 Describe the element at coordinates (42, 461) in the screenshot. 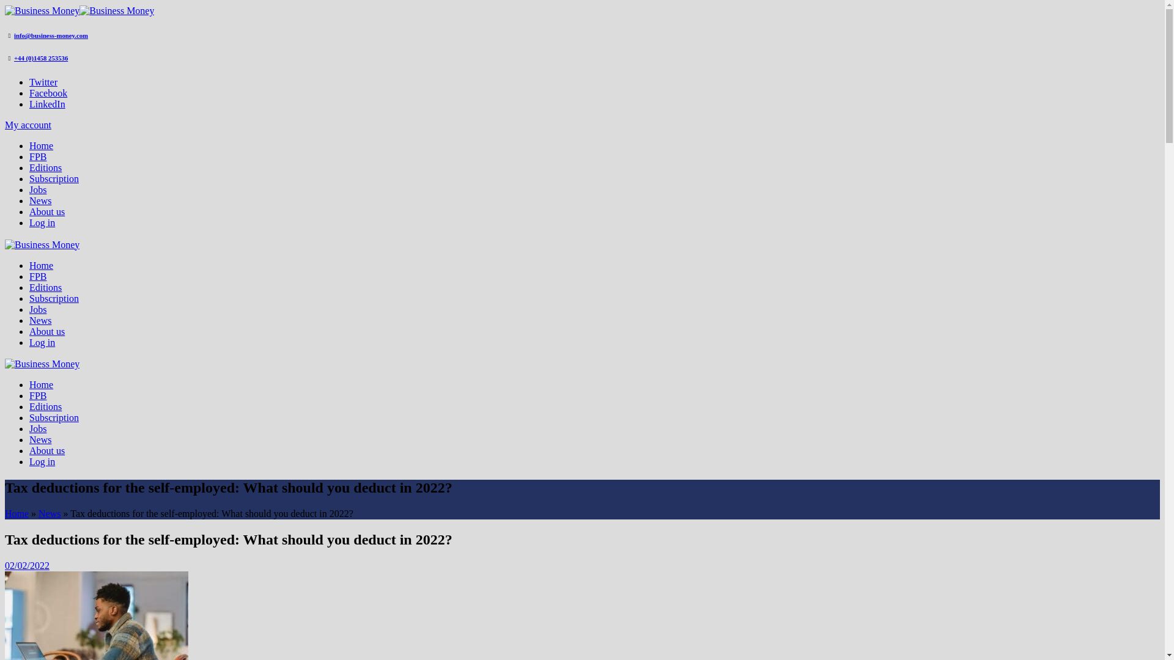

I see `Log in` at that location.